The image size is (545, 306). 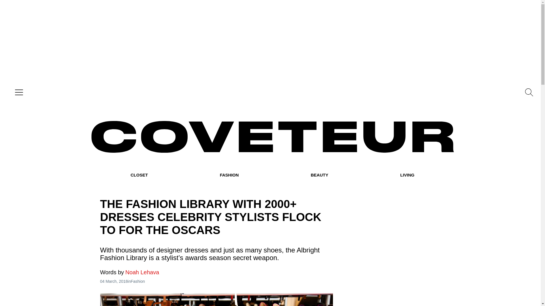 What do you see at coordinates (139, 175) in the screenshot?
I see `CLOSET` at bounding box center [139, 175].